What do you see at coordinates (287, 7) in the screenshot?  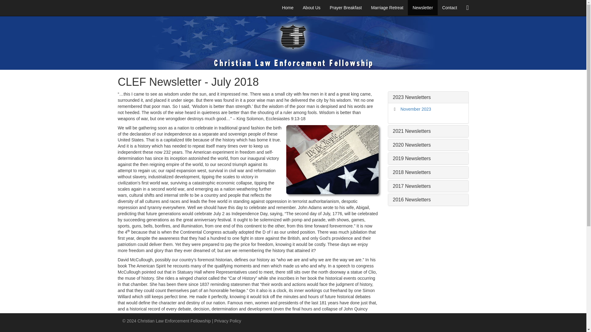 I see `Home` at bounding box center [287, 7].